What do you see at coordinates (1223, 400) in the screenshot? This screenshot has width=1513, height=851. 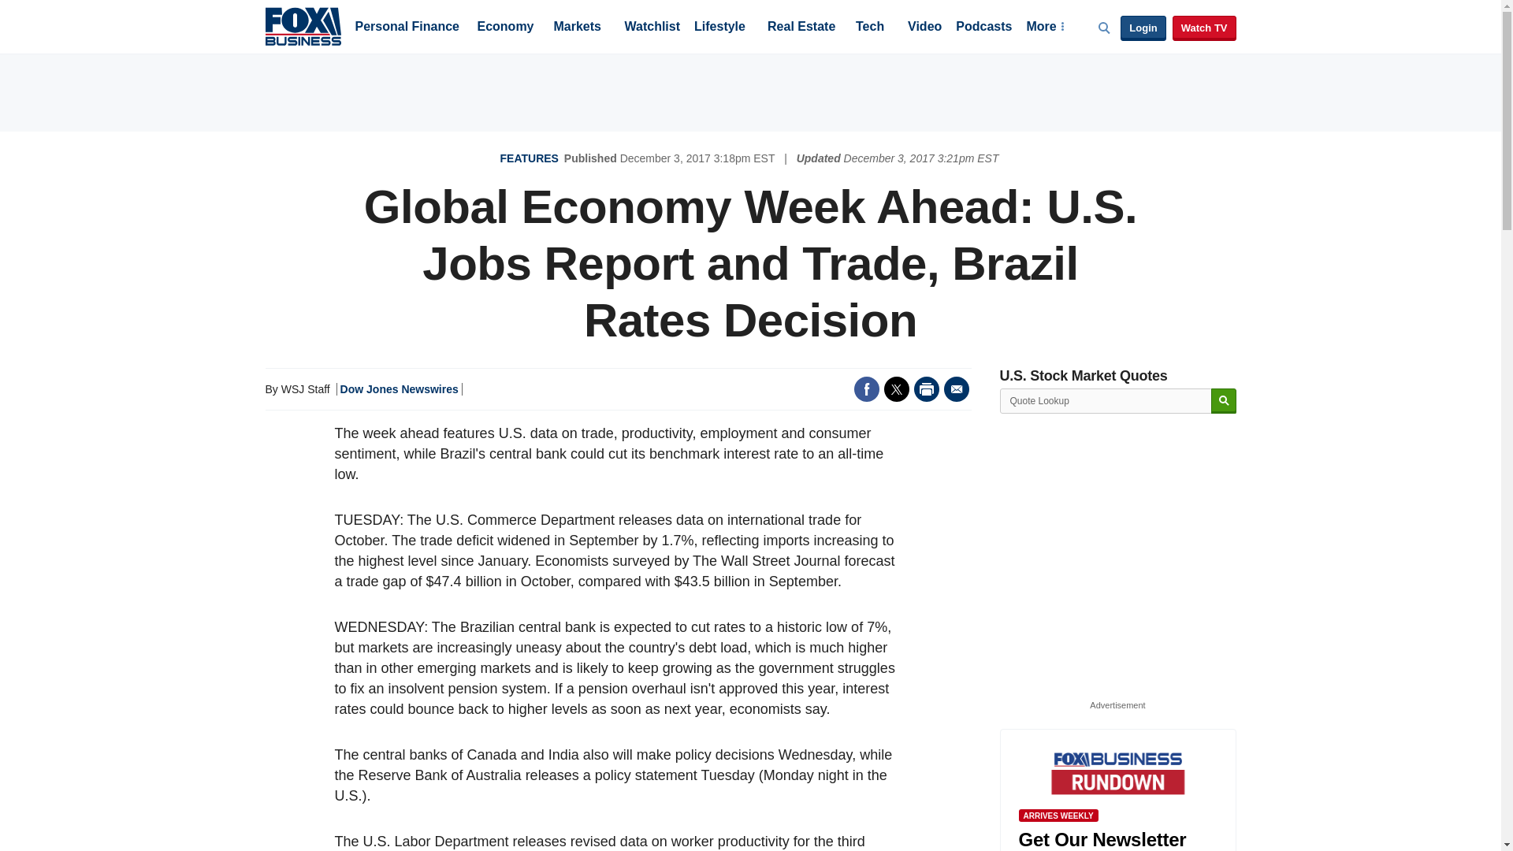 I see `Search` at bounding box center [1223, 400].